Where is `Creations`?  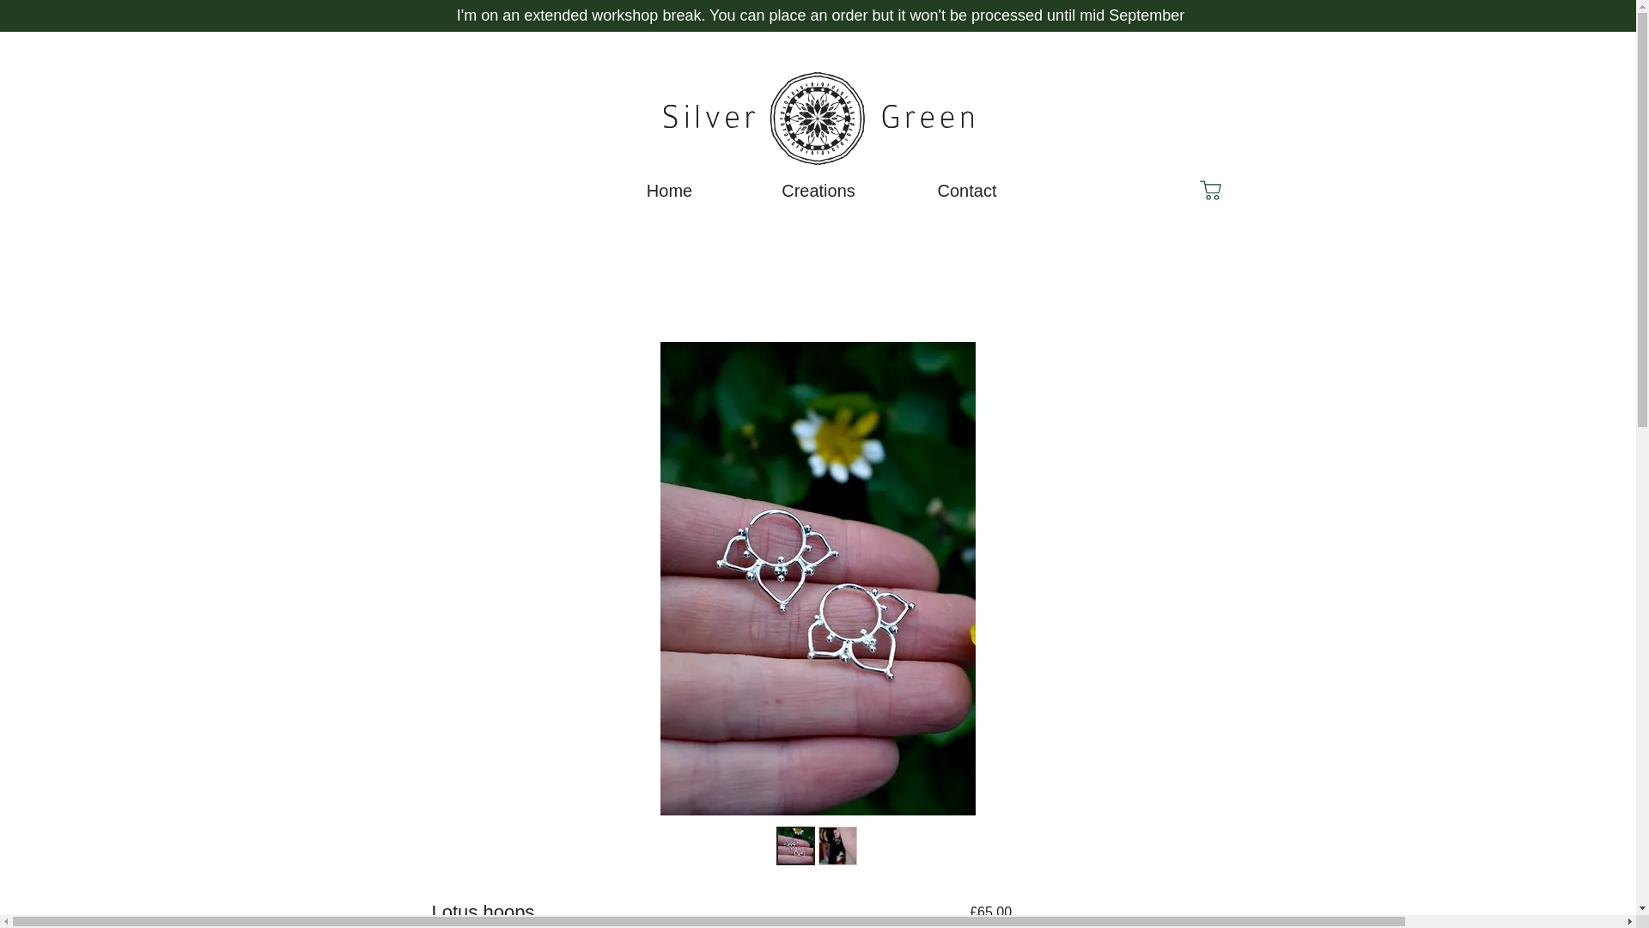
Creations is located at coordinates (818, 191).